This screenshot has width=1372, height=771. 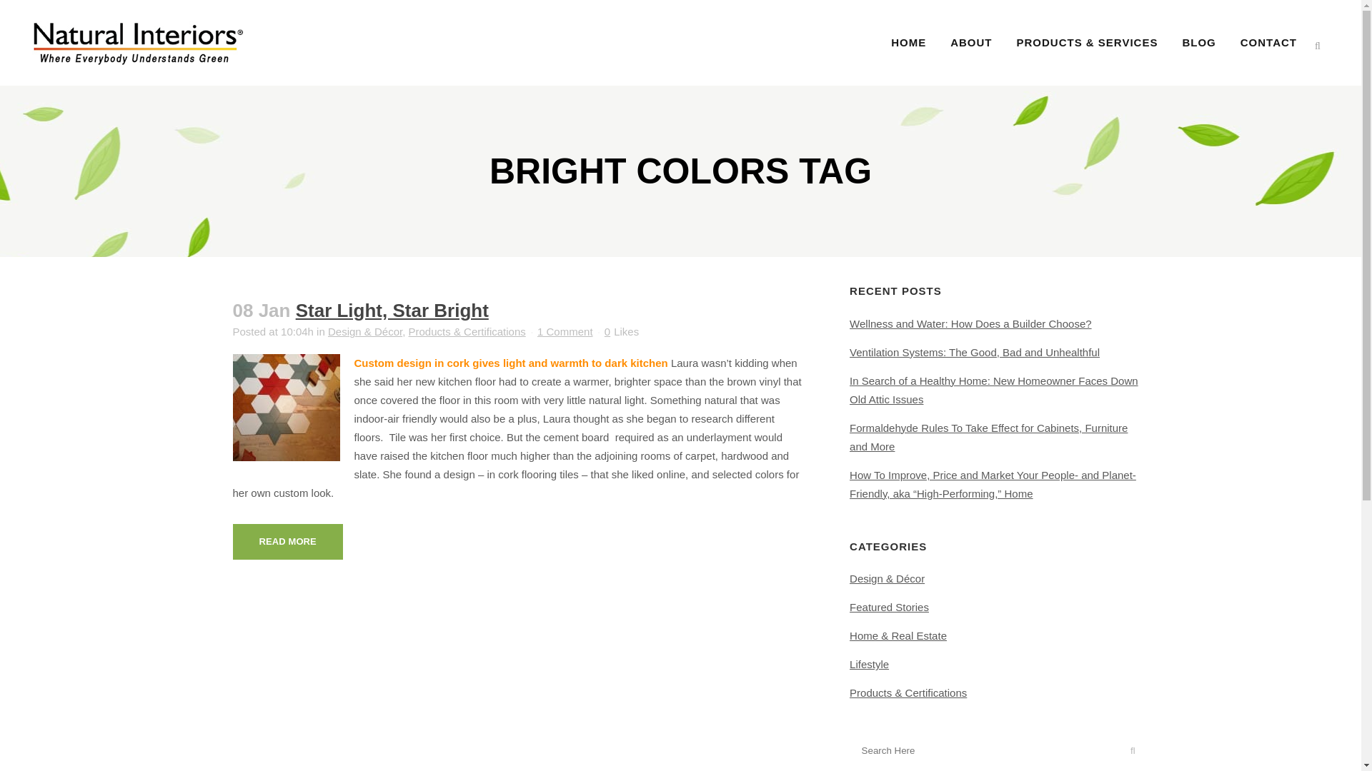 What do you see at coordinates (622, 331) in the screenshot?
I see `Like this` at bounding box center [622, 331].